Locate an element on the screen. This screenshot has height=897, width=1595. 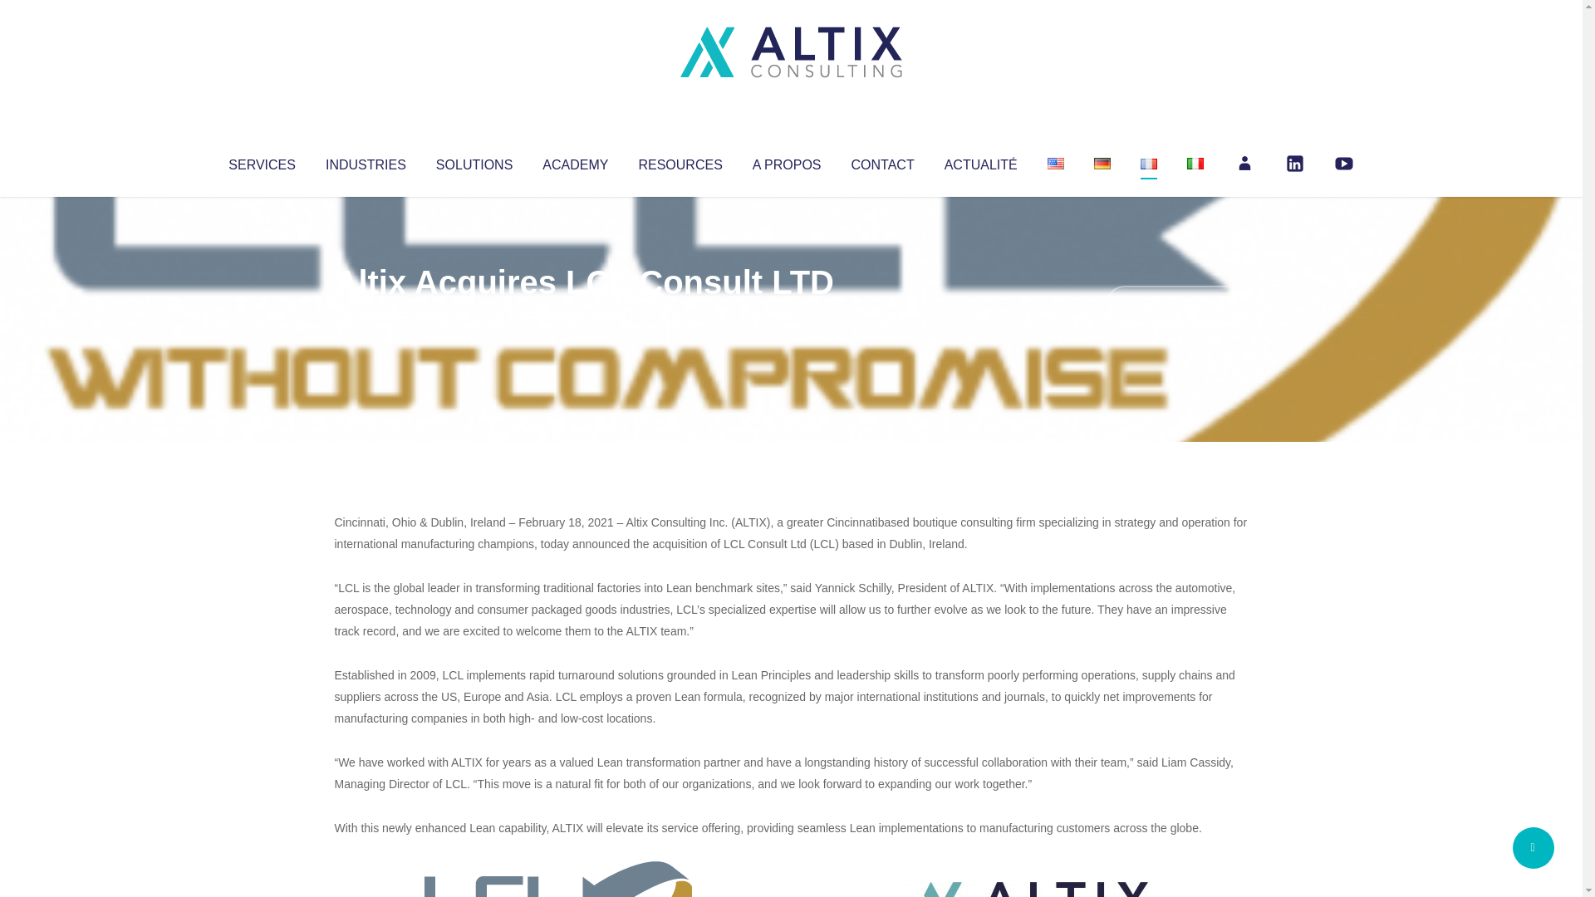
Uncategorized is located at coordinates (581, 316).